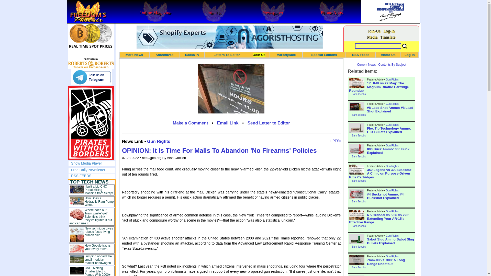 This screenshot has width=491, height=276. I want to click on A quick description and demo of this ingenious pump., so click(99, 201).